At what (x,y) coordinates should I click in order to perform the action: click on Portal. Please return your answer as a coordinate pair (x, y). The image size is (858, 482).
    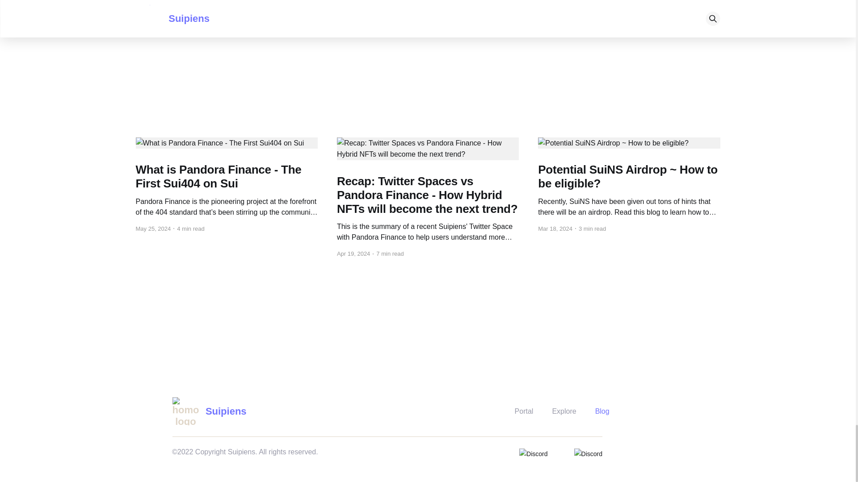
    Looking at the image, I should click on (524, 411).